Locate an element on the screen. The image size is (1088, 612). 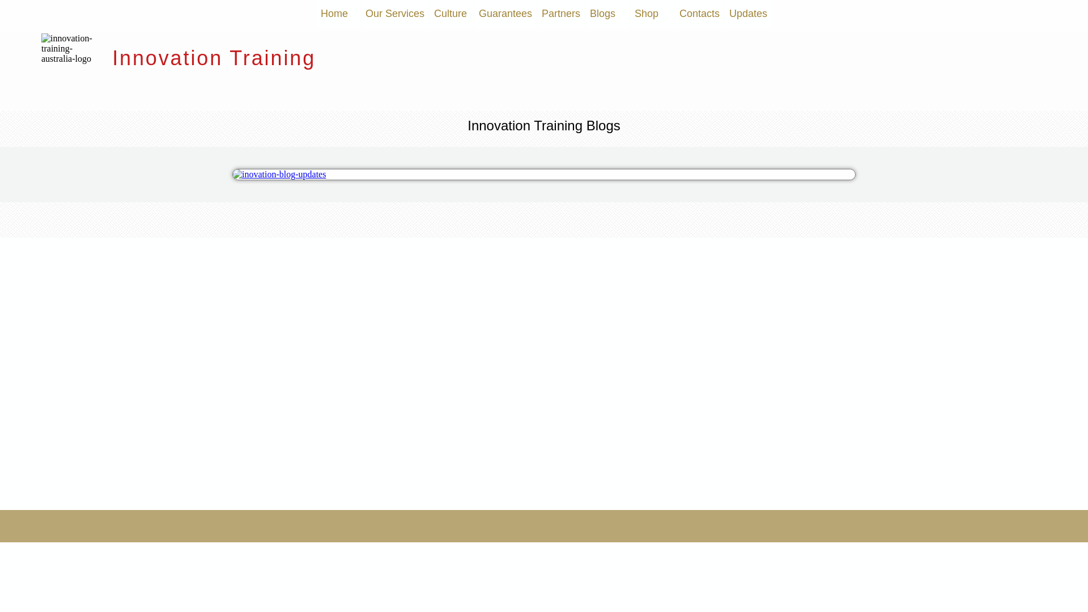
Contacts is located at coordinates (699, 14).